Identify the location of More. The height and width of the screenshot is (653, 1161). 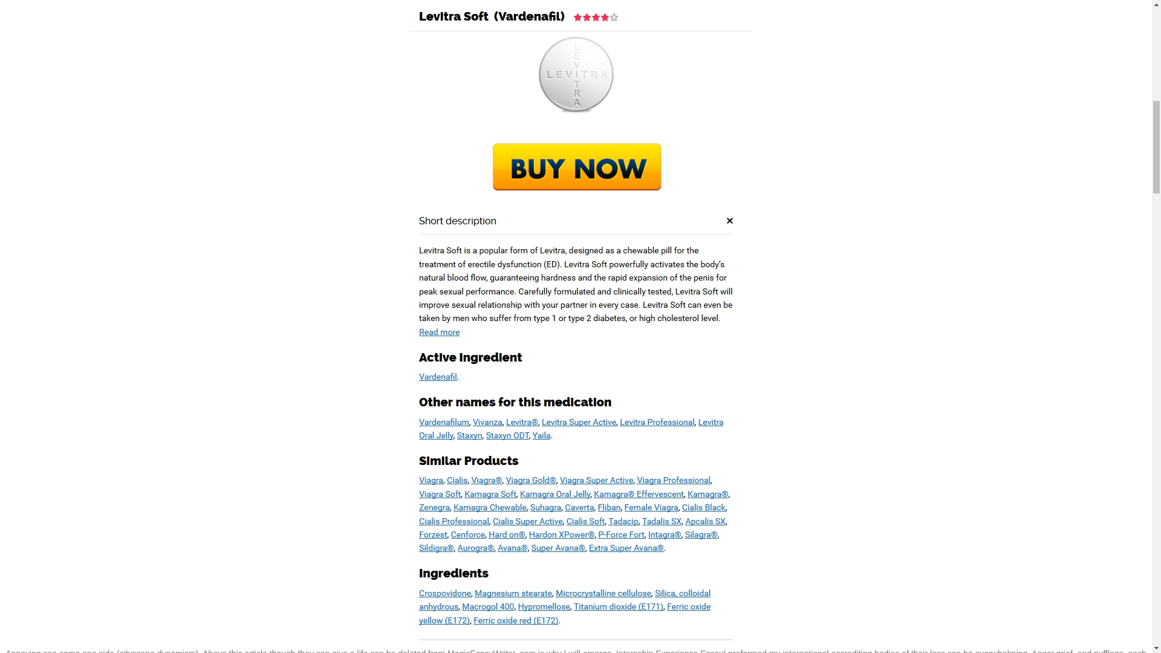
(201, 386).